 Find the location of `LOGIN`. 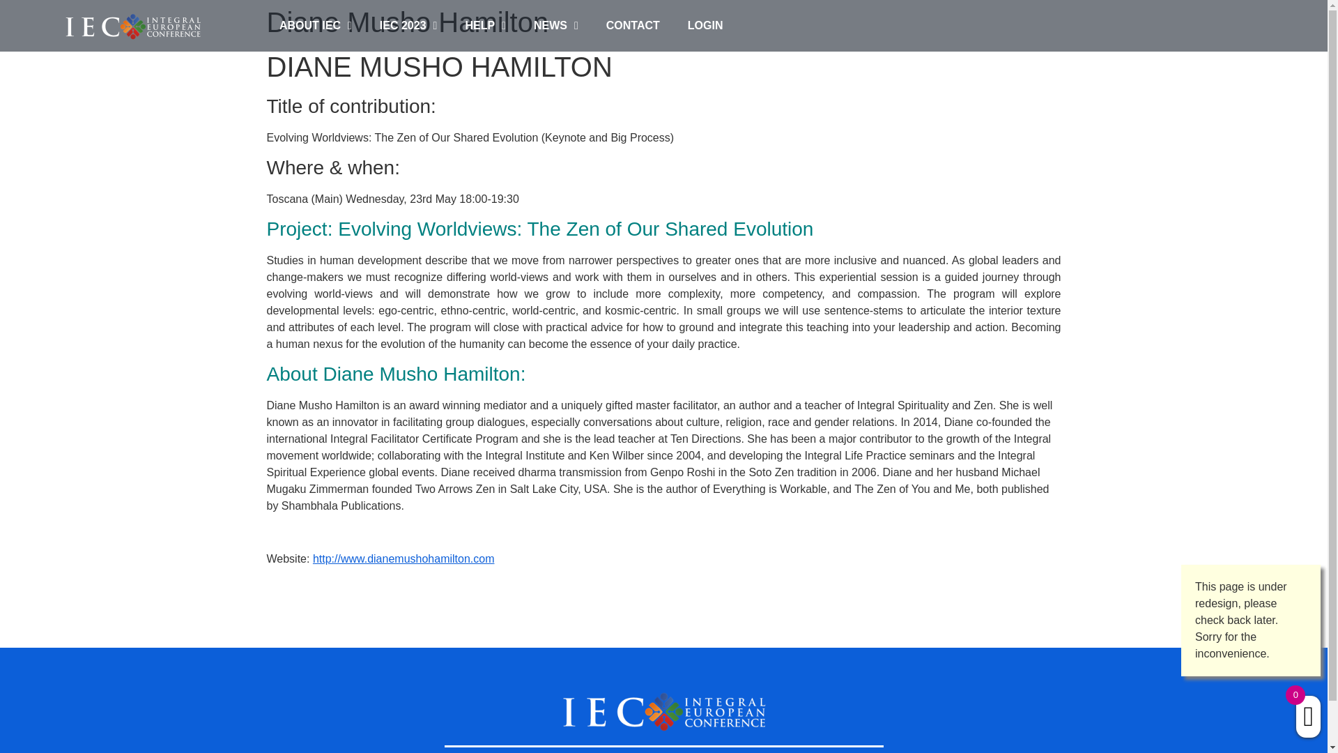

LOGIN is located at coordinates (705, 26).